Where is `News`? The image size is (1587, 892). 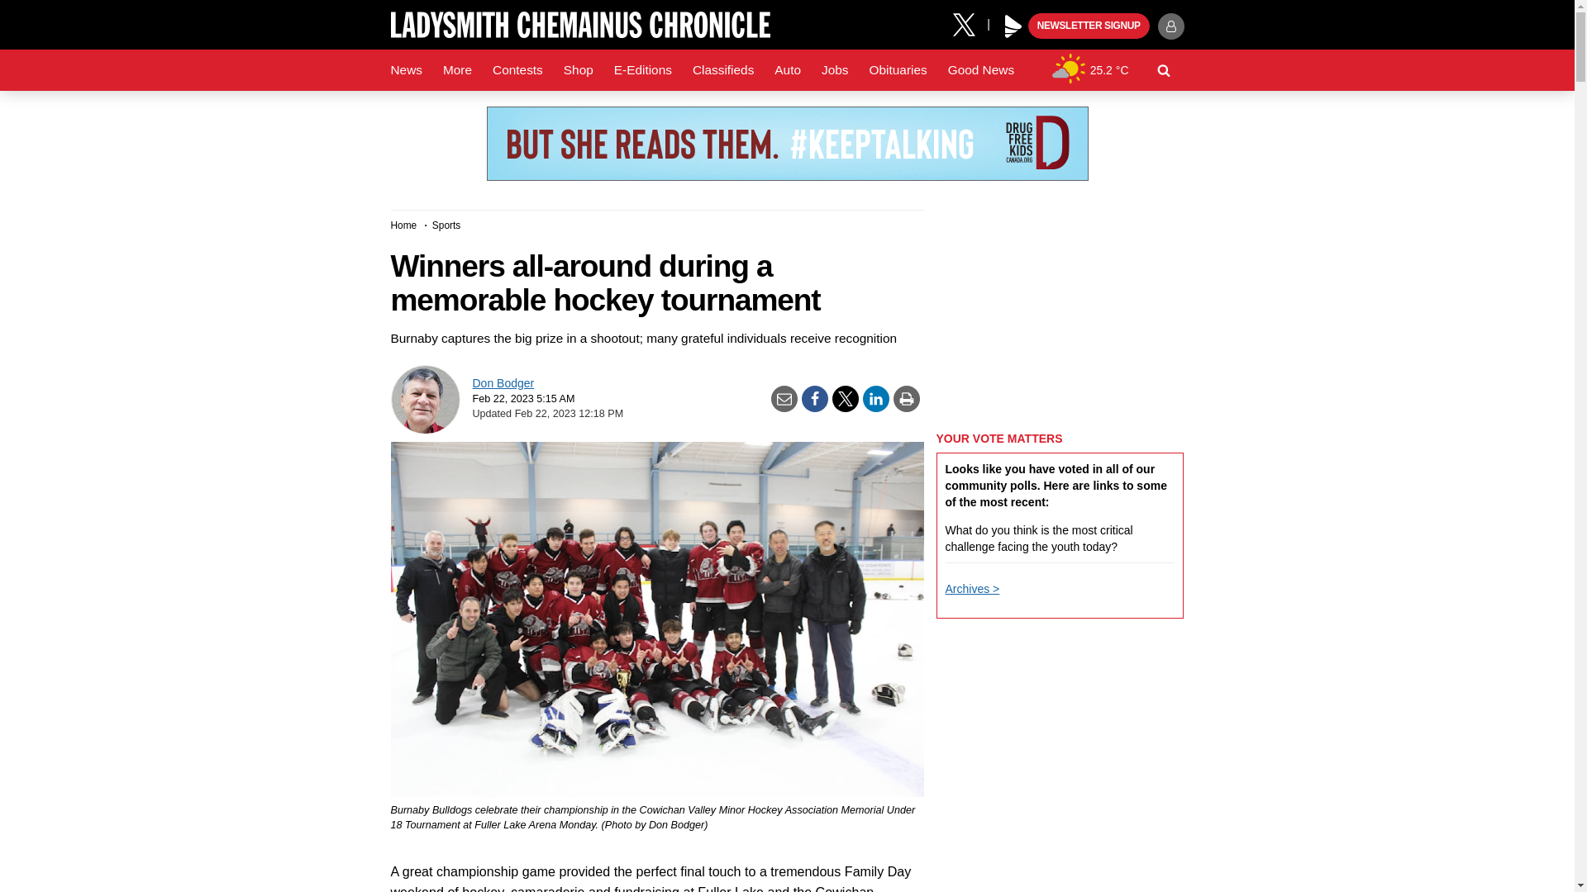
News is located at coordinates (406, 70).